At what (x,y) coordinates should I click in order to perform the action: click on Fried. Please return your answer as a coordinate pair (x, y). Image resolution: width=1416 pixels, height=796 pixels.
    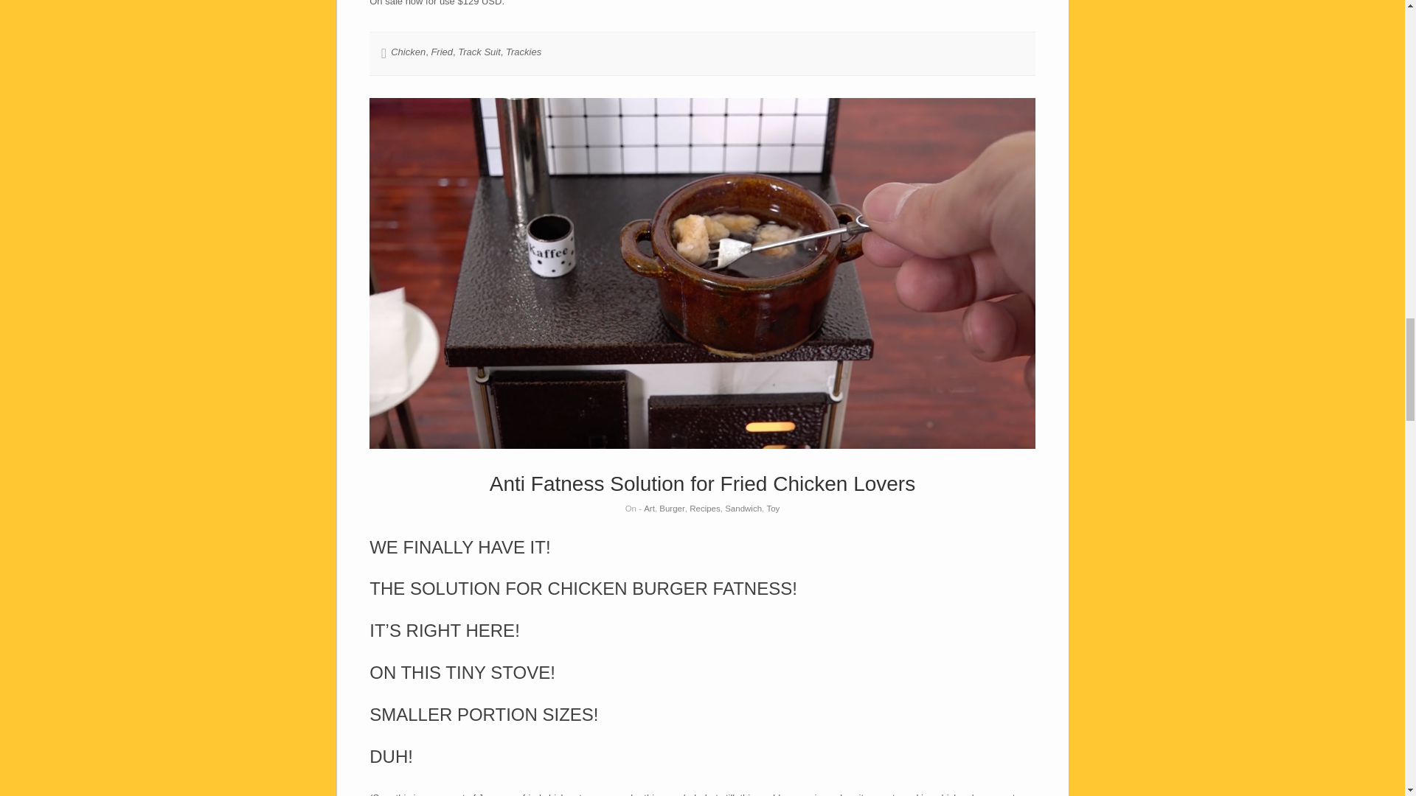
    Looking at the image, I should click on (441, 52).